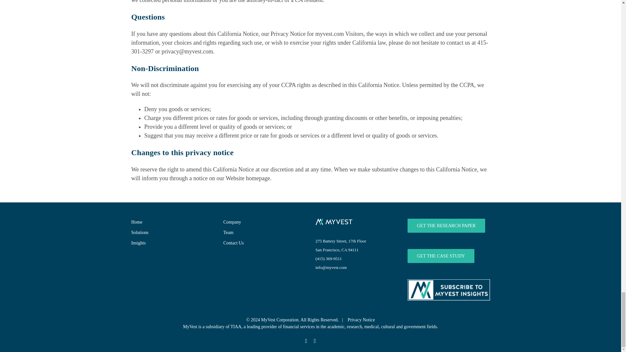 This screenshot has width=626, height=352. What do you see at coordinates (171, 243) in the screenshot?
I see `Insights` at bounding box center [171, 243].